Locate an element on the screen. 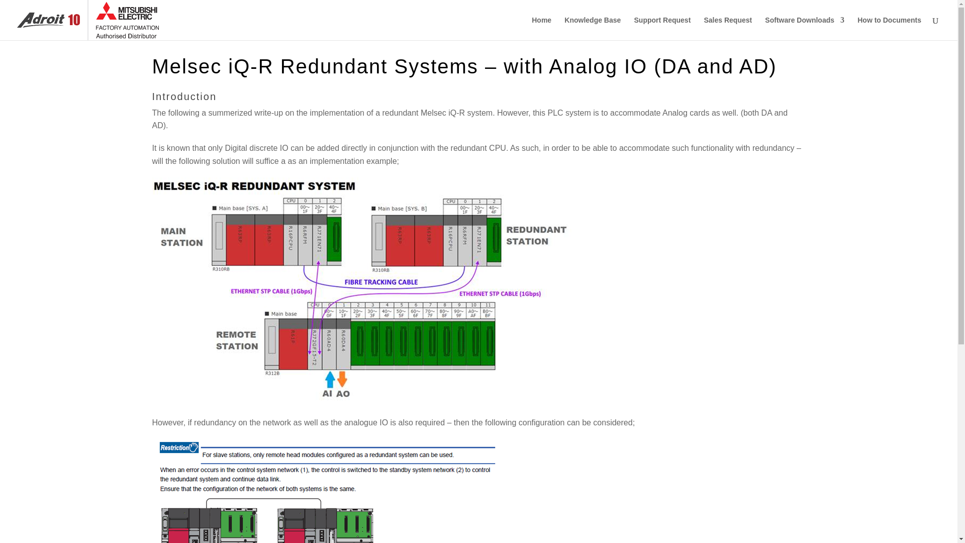 The height and width of the screenshot is (543, 965). How to Documents is located at coordinates (890, 28).